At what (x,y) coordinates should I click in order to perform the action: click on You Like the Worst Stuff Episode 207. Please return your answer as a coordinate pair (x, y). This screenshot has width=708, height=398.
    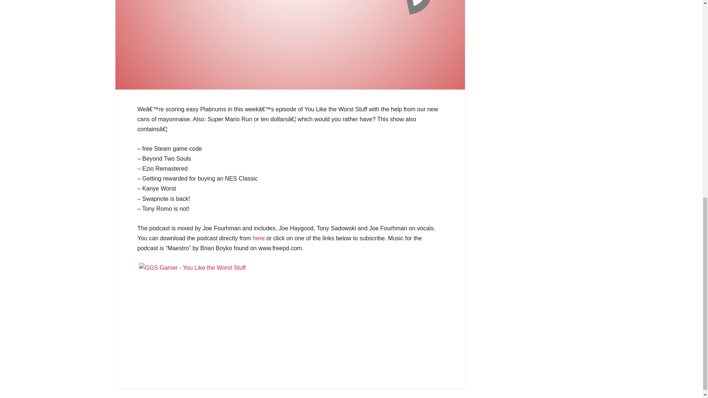
    Looking at the image, I should click on (259, 238).